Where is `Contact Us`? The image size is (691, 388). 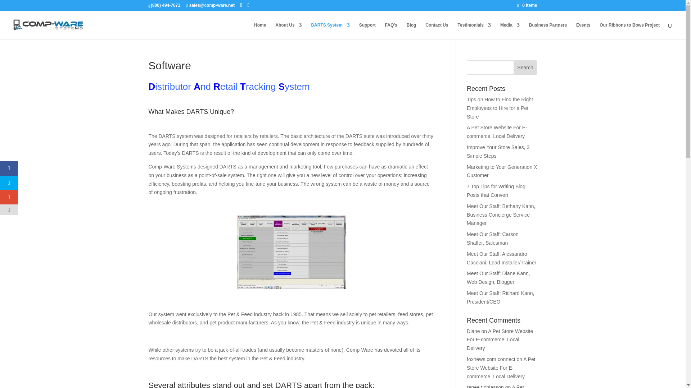
Contact Us is located at coordinates (437, 31).